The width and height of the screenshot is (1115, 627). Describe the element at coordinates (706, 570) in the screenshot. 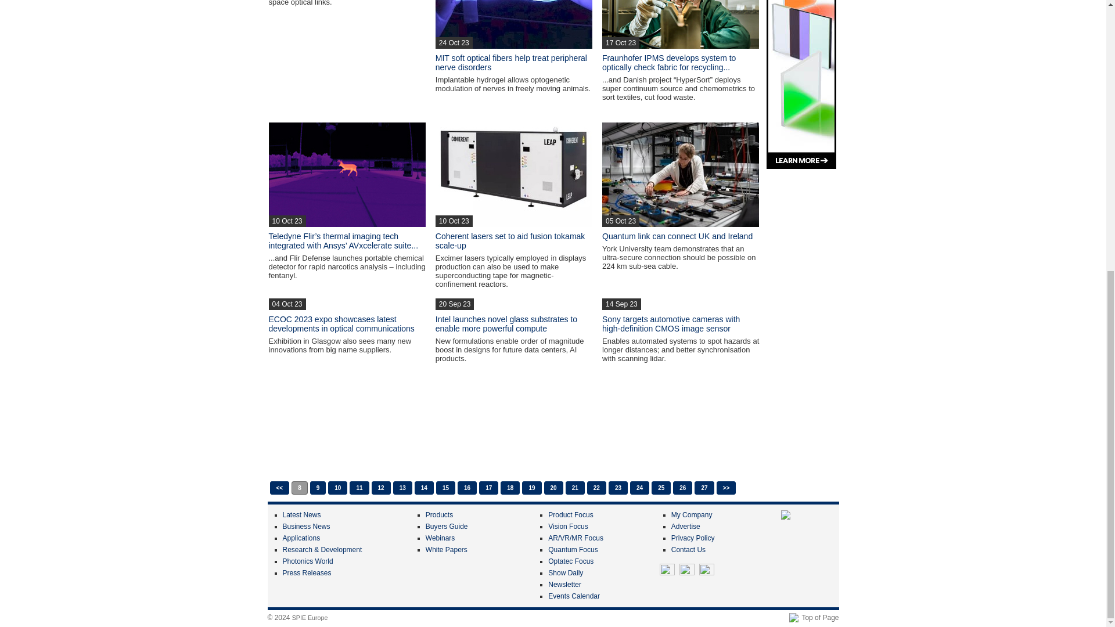

I see `RSS Feeds` at that location.